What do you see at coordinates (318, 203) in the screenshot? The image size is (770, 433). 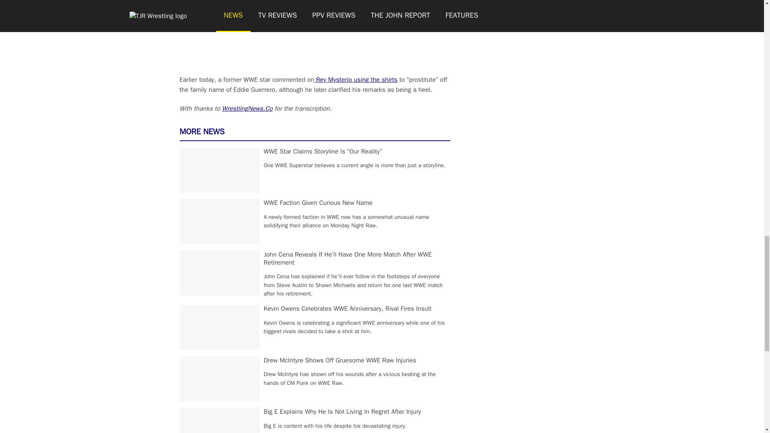 I see `WWE Faction Given Curious New Name` at bounding box center [318, 203].